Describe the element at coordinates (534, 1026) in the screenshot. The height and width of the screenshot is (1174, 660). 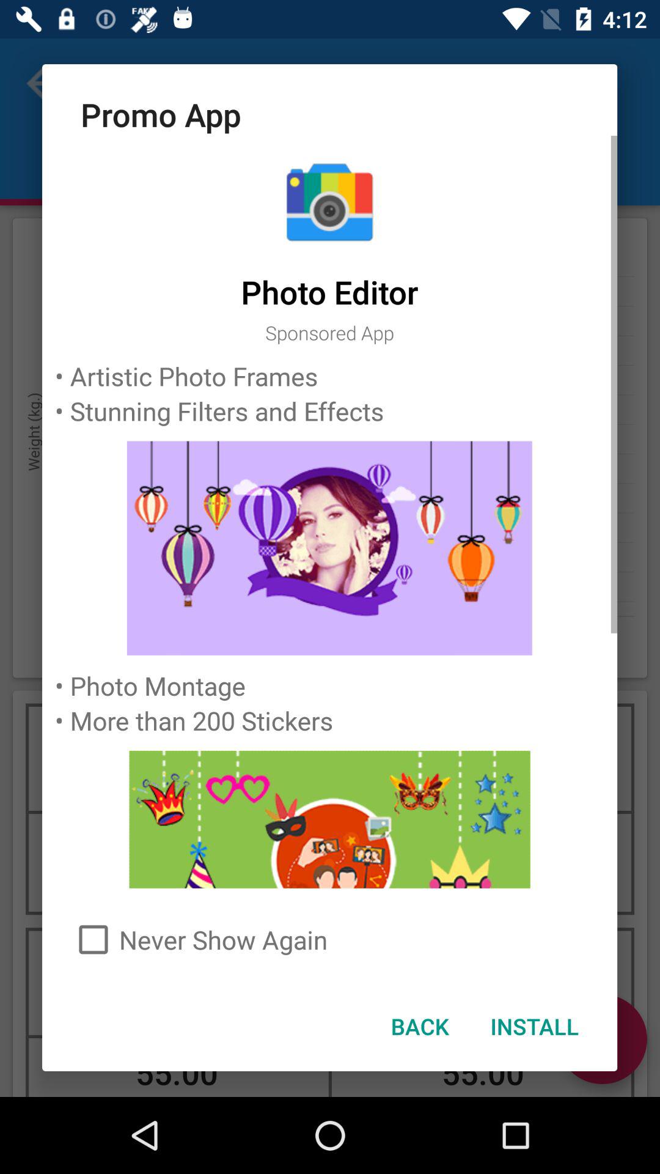
I see `turn on install at the bottom right corner` at that location.